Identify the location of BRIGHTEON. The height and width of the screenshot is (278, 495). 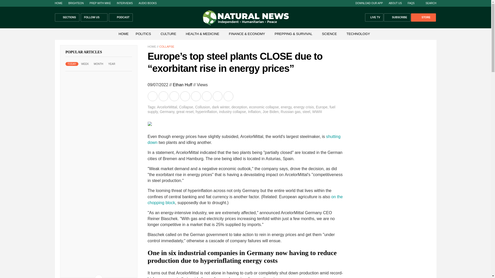
(76, 3).